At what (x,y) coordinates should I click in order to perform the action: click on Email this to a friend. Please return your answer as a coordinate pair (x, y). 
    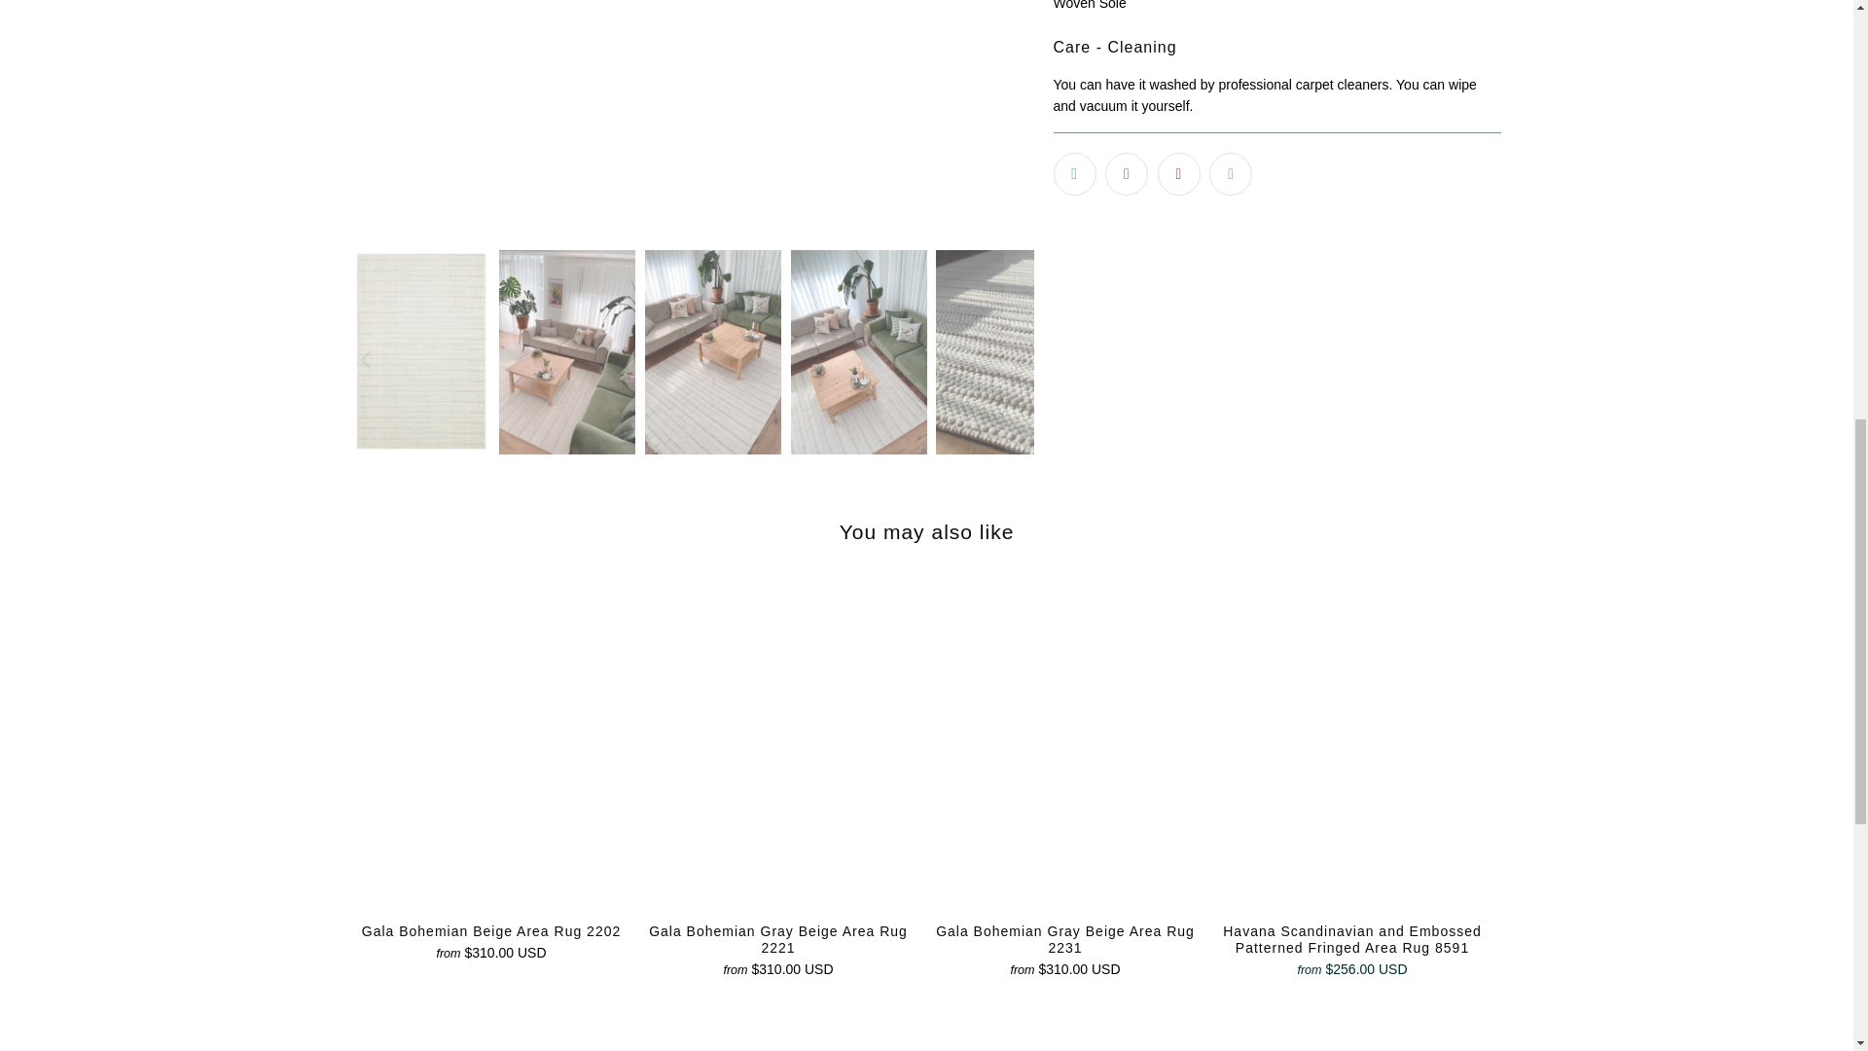
    Looking at the image, I should click on (1230, 173).